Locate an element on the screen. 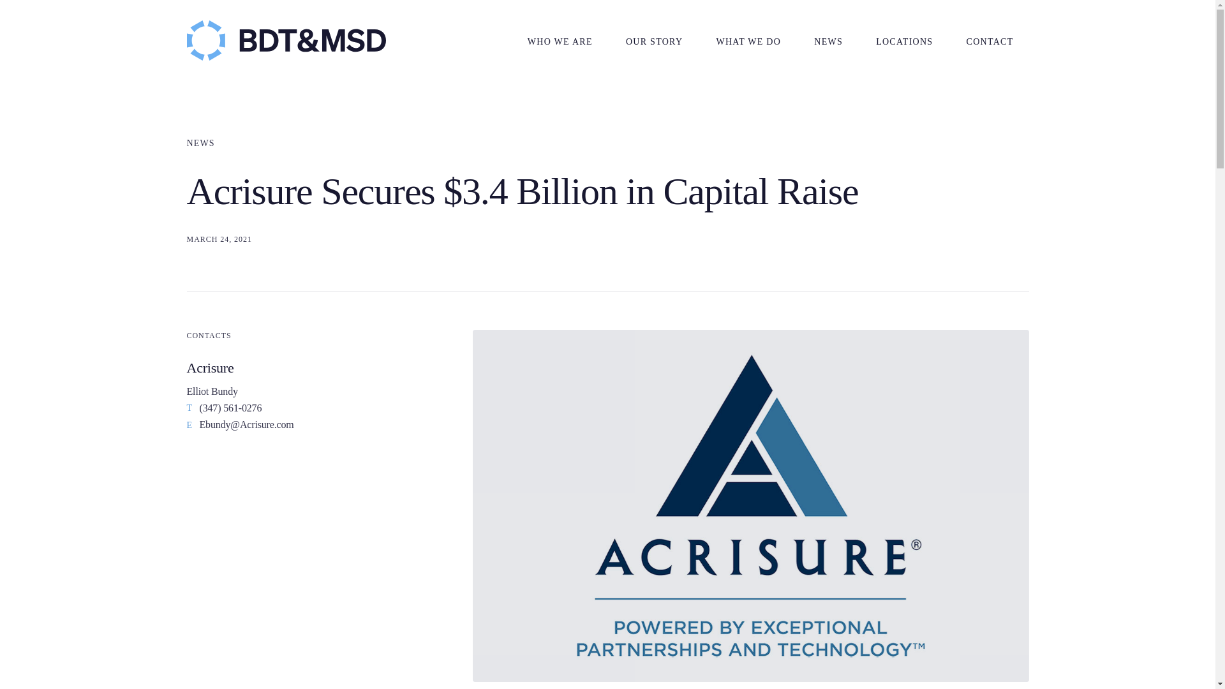 This screenshot has width=1225, height=689. LOCATIONS is located at coordinates (903, 41).